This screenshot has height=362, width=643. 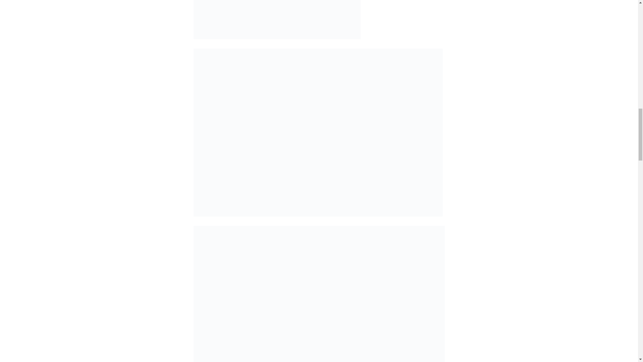 What do you see at coordinates (277, 19) in the screenshot?
I see `Binamon- Best Play To Earn Game` at bounding box center [277, 19].